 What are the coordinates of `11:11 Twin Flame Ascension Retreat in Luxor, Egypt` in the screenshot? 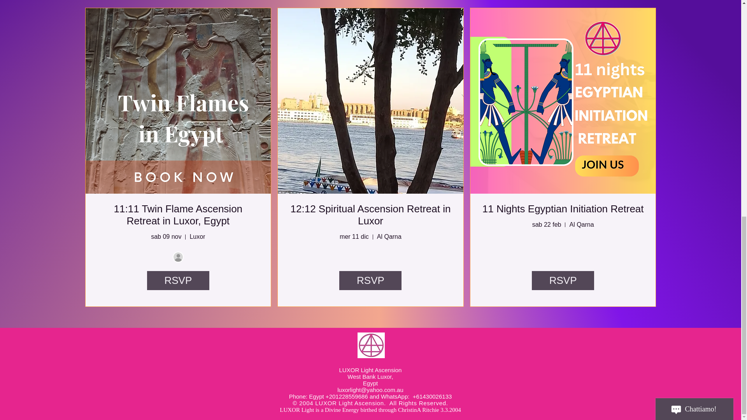 It's located at (178, 215).